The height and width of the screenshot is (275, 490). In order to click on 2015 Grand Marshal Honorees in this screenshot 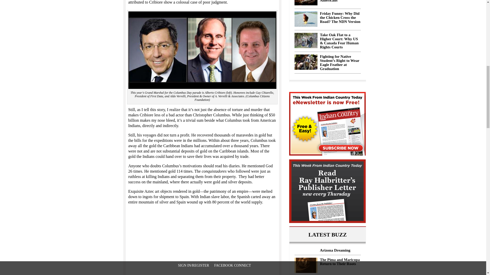, I will do `click(202, 50)`.